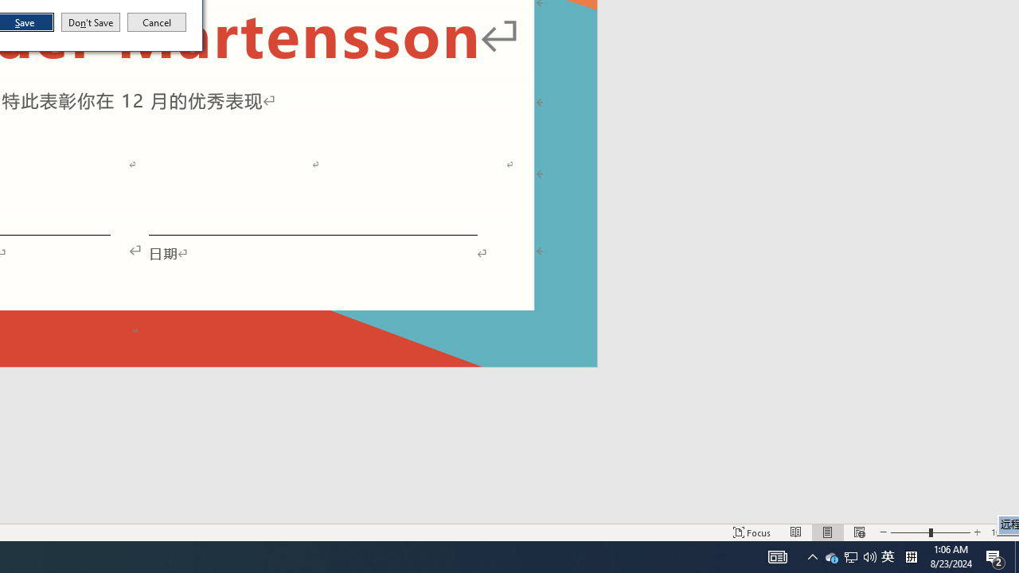  What do you see at coordinates (777, 557) in the screenshot?
I see `Zoom` at bounding box center [777, 557].